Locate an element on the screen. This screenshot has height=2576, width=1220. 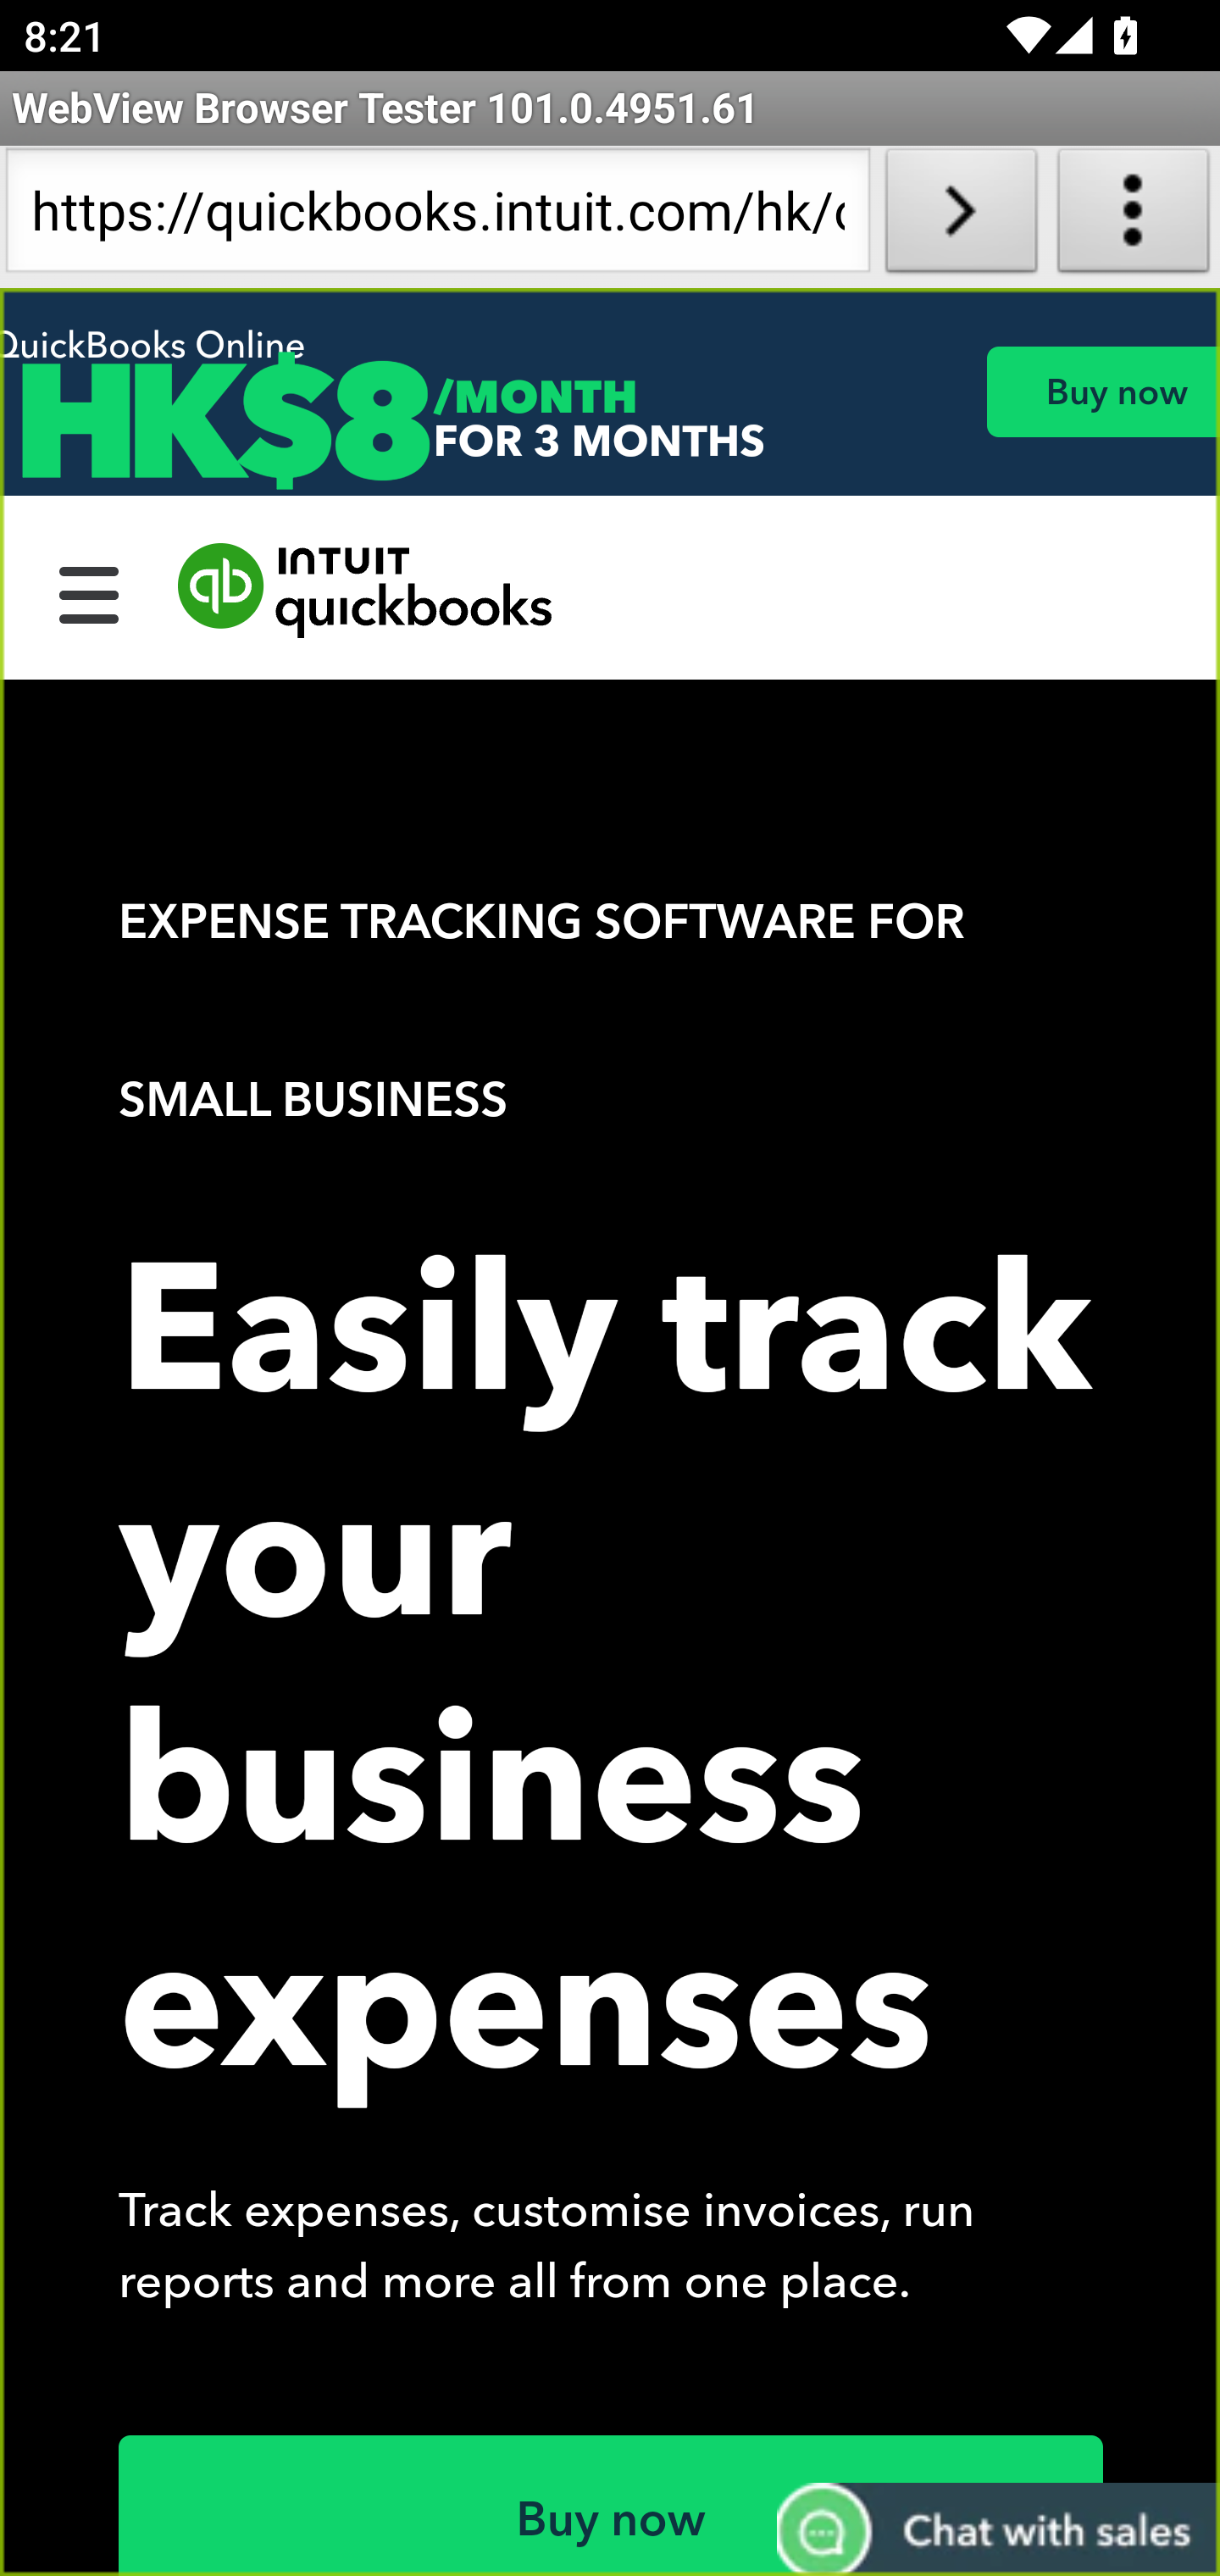
Buy now is located at coordinates (1102, 391).